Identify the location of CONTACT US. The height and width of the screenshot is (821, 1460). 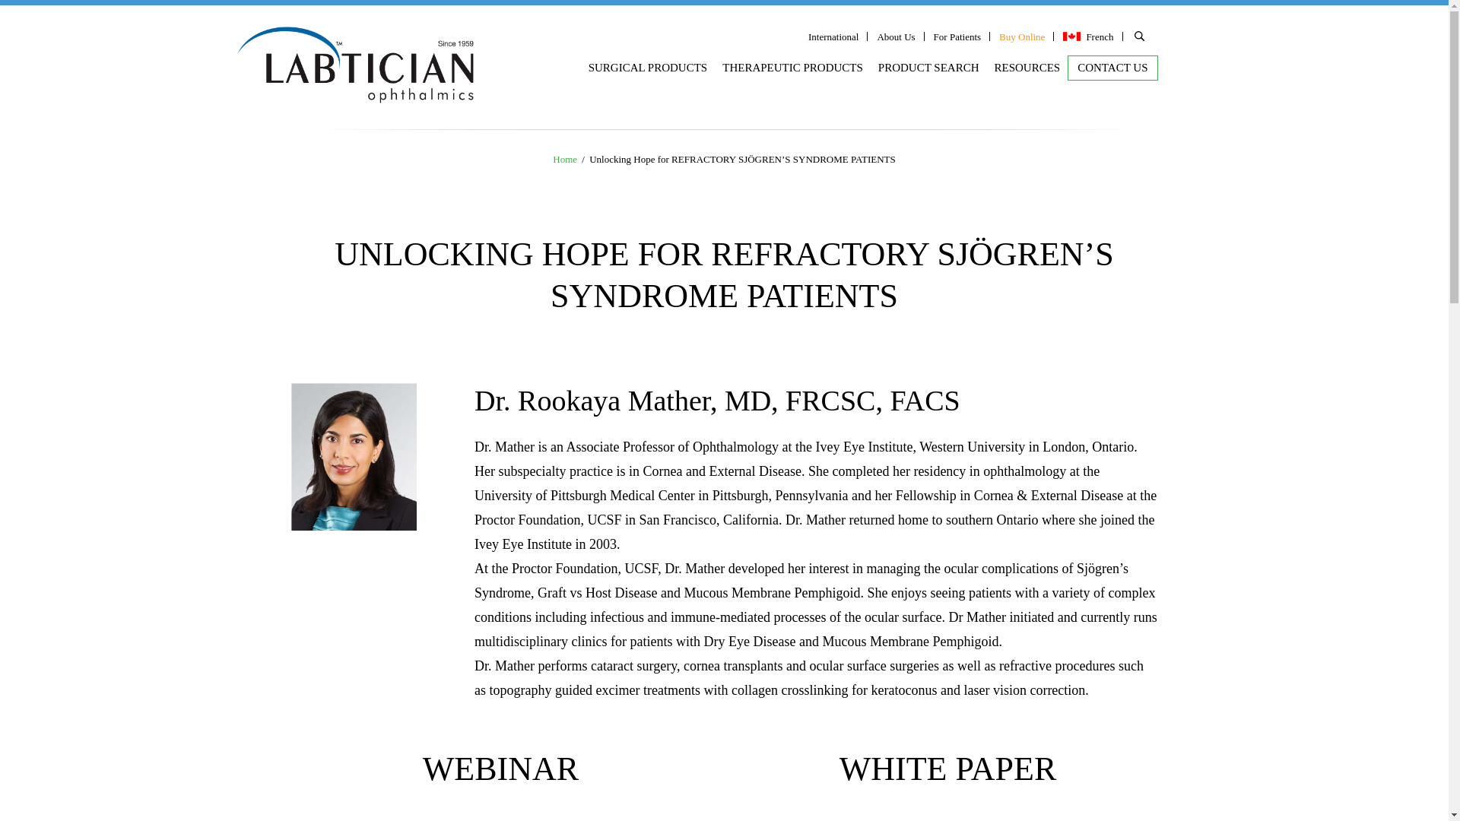
(1112, 68).